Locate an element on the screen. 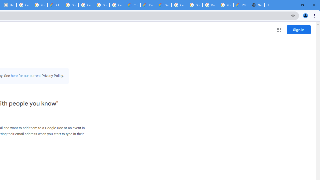 This screenshot has height=180, width=320. Cloud Data Processing Addendum | Google Cloud is located at coordinates (55, 5).